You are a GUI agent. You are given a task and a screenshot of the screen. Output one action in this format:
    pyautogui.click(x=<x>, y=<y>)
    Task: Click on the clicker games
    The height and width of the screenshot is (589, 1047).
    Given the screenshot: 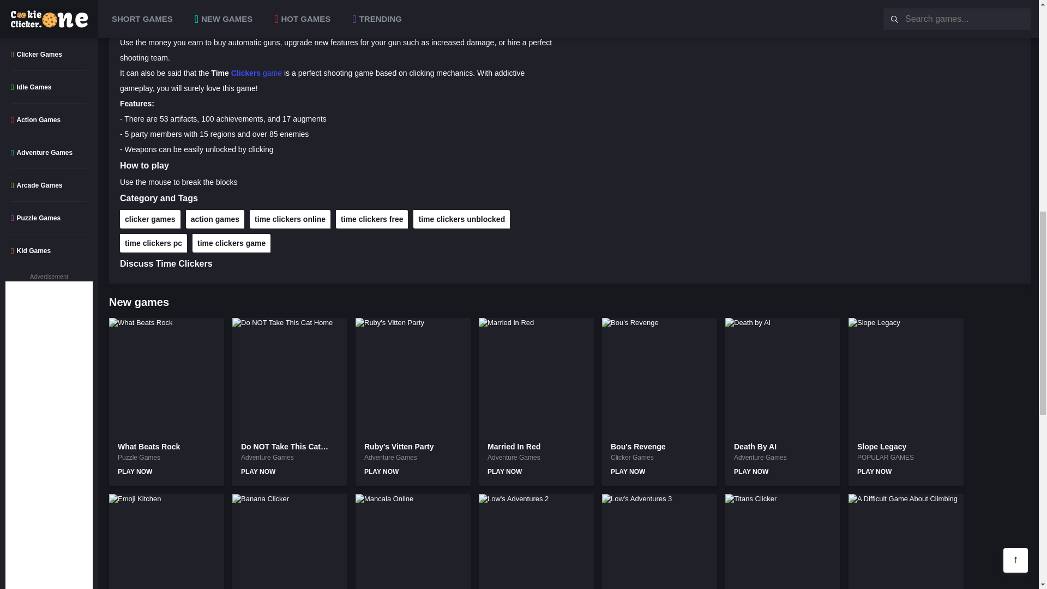 What is the action you would take?
    pyautogui.click(x=150, y=219)
    